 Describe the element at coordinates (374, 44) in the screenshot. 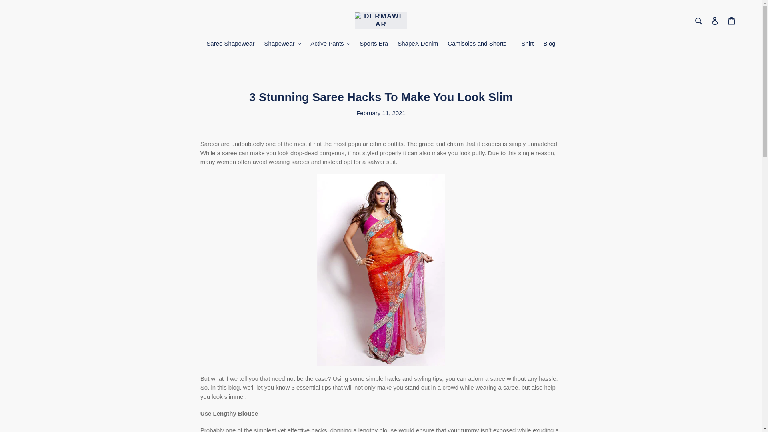

I see `Sports Bra` at that location.